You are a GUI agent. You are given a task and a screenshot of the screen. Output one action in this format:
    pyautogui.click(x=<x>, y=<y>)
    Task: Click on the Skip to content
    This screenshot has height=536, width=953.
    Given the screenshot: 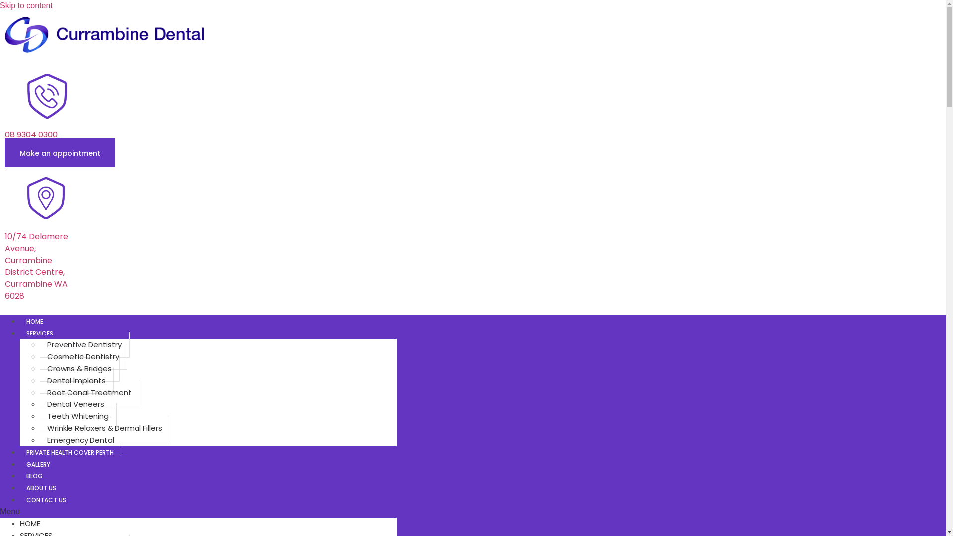 What is the action you would take?
    pyautogui.click(x=26, y=6)
    